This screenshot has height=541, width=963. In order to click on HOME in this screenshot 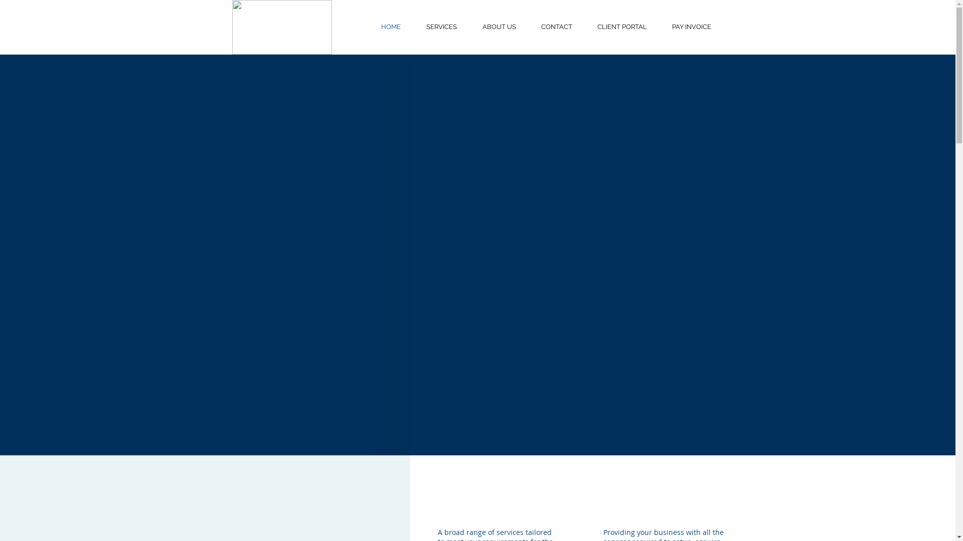, I will do `click(391, 27)`.